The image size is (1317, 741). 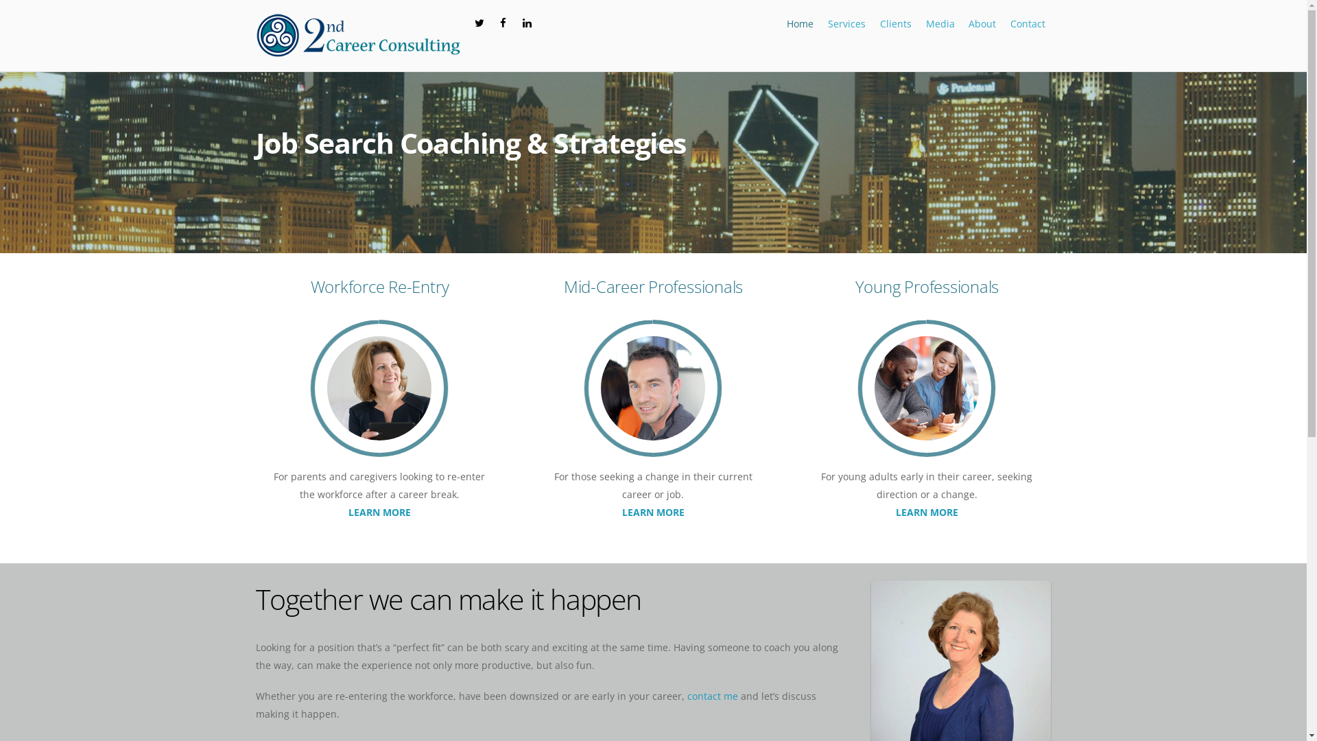 I want to click on Clients, so click(x=896, y=25).